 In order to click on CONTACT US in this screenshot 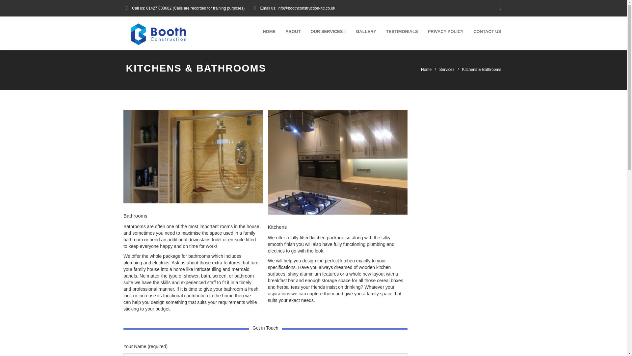, I will do `click(487, 32)`.